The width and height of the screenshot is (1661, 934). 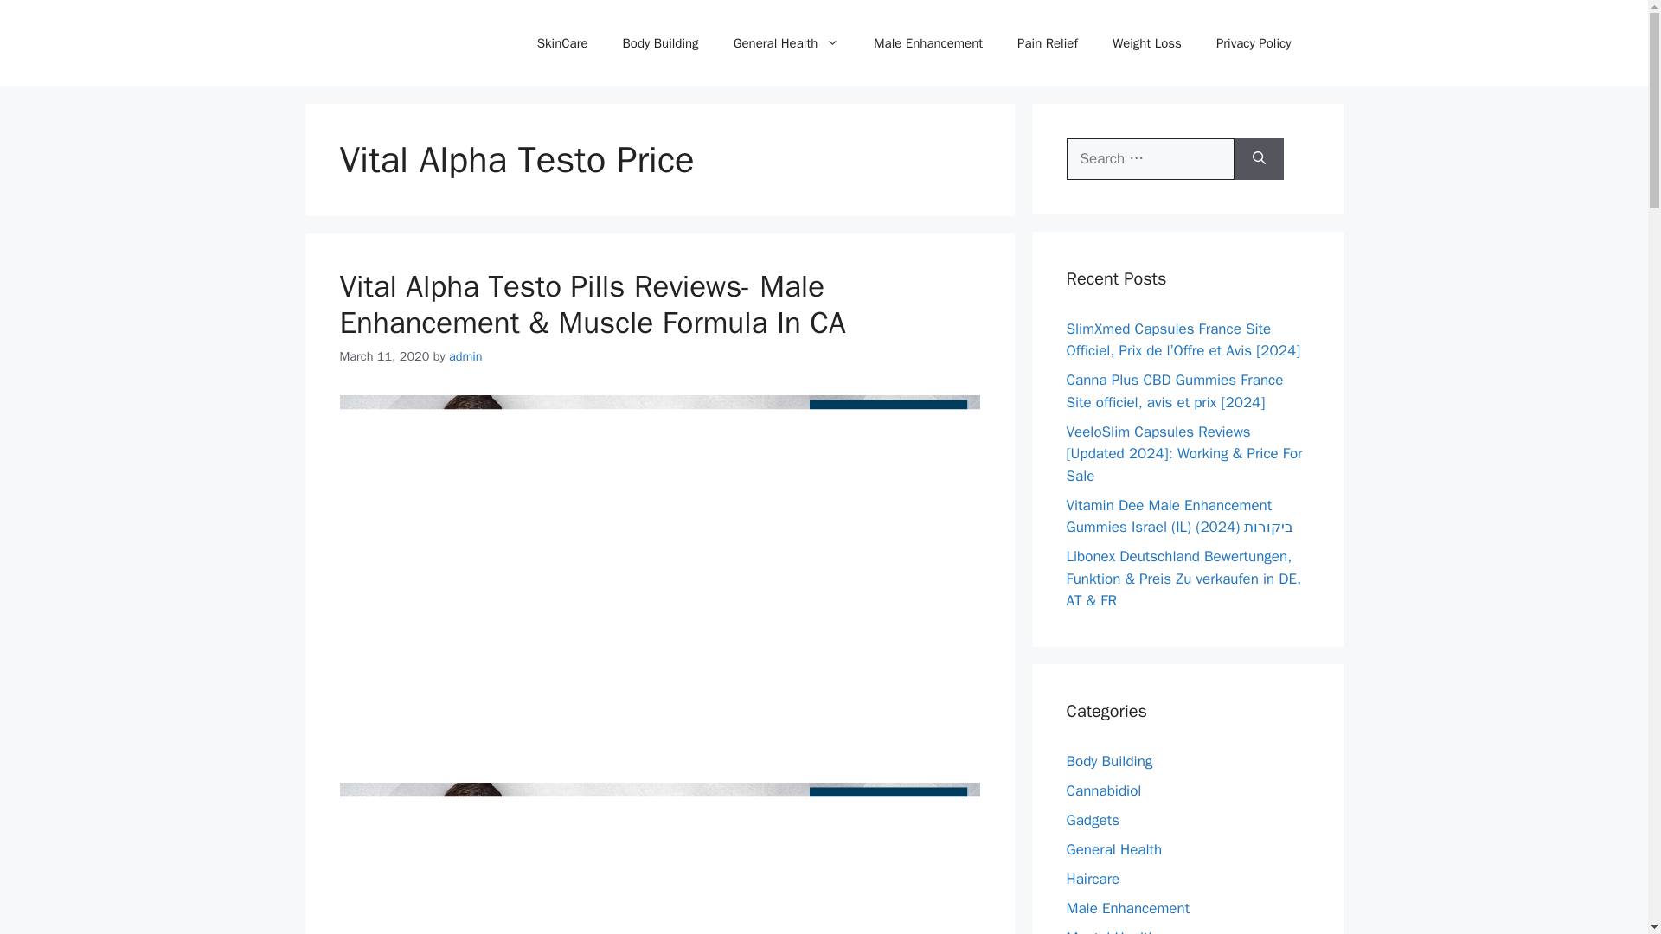 I want to click on Body Building, so click(x=661, y=43).